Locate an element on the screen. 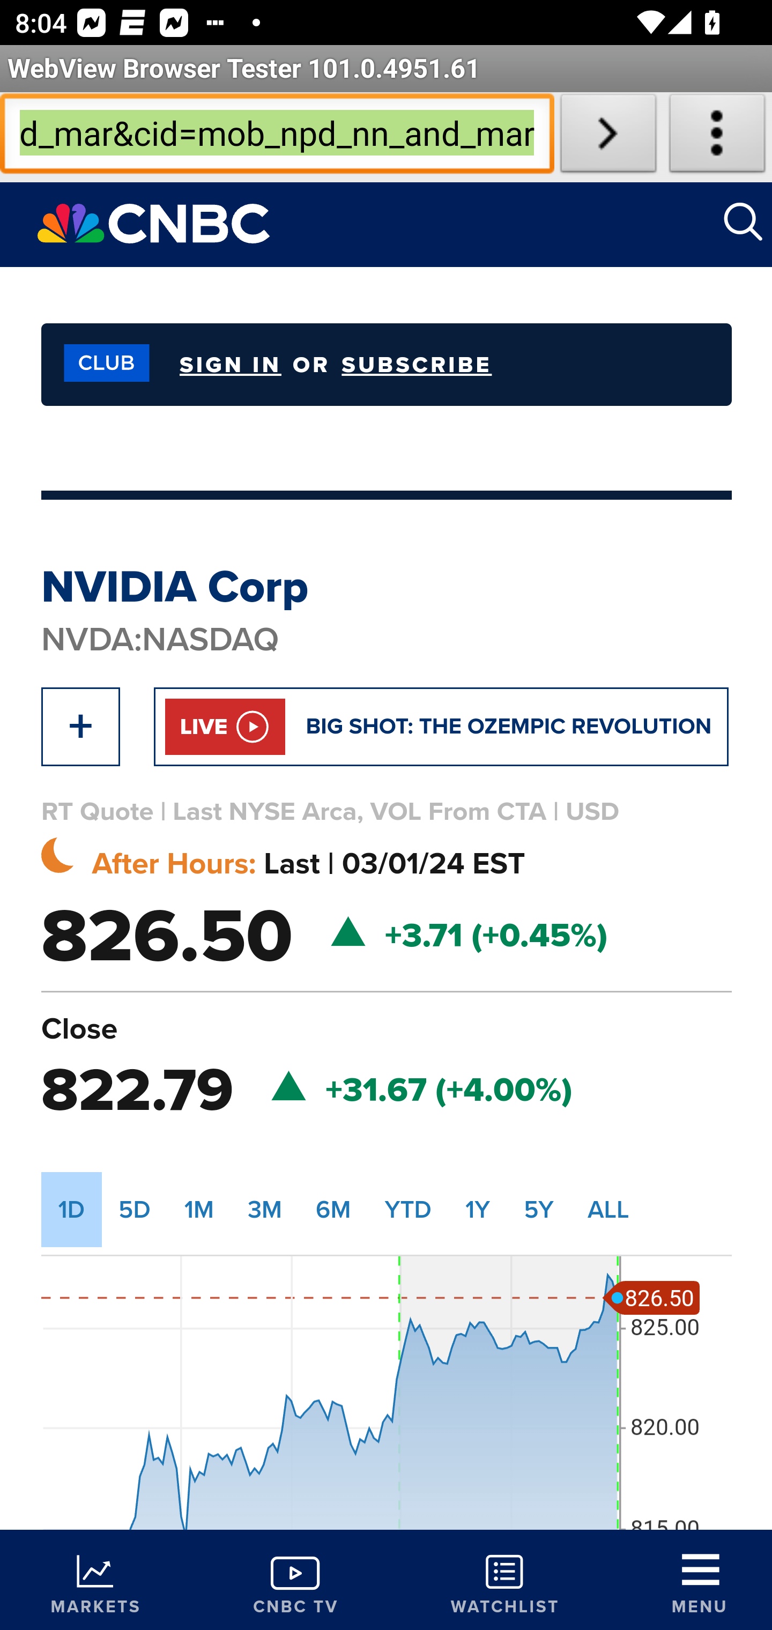  ALL is located at coordinates (608, 1209).